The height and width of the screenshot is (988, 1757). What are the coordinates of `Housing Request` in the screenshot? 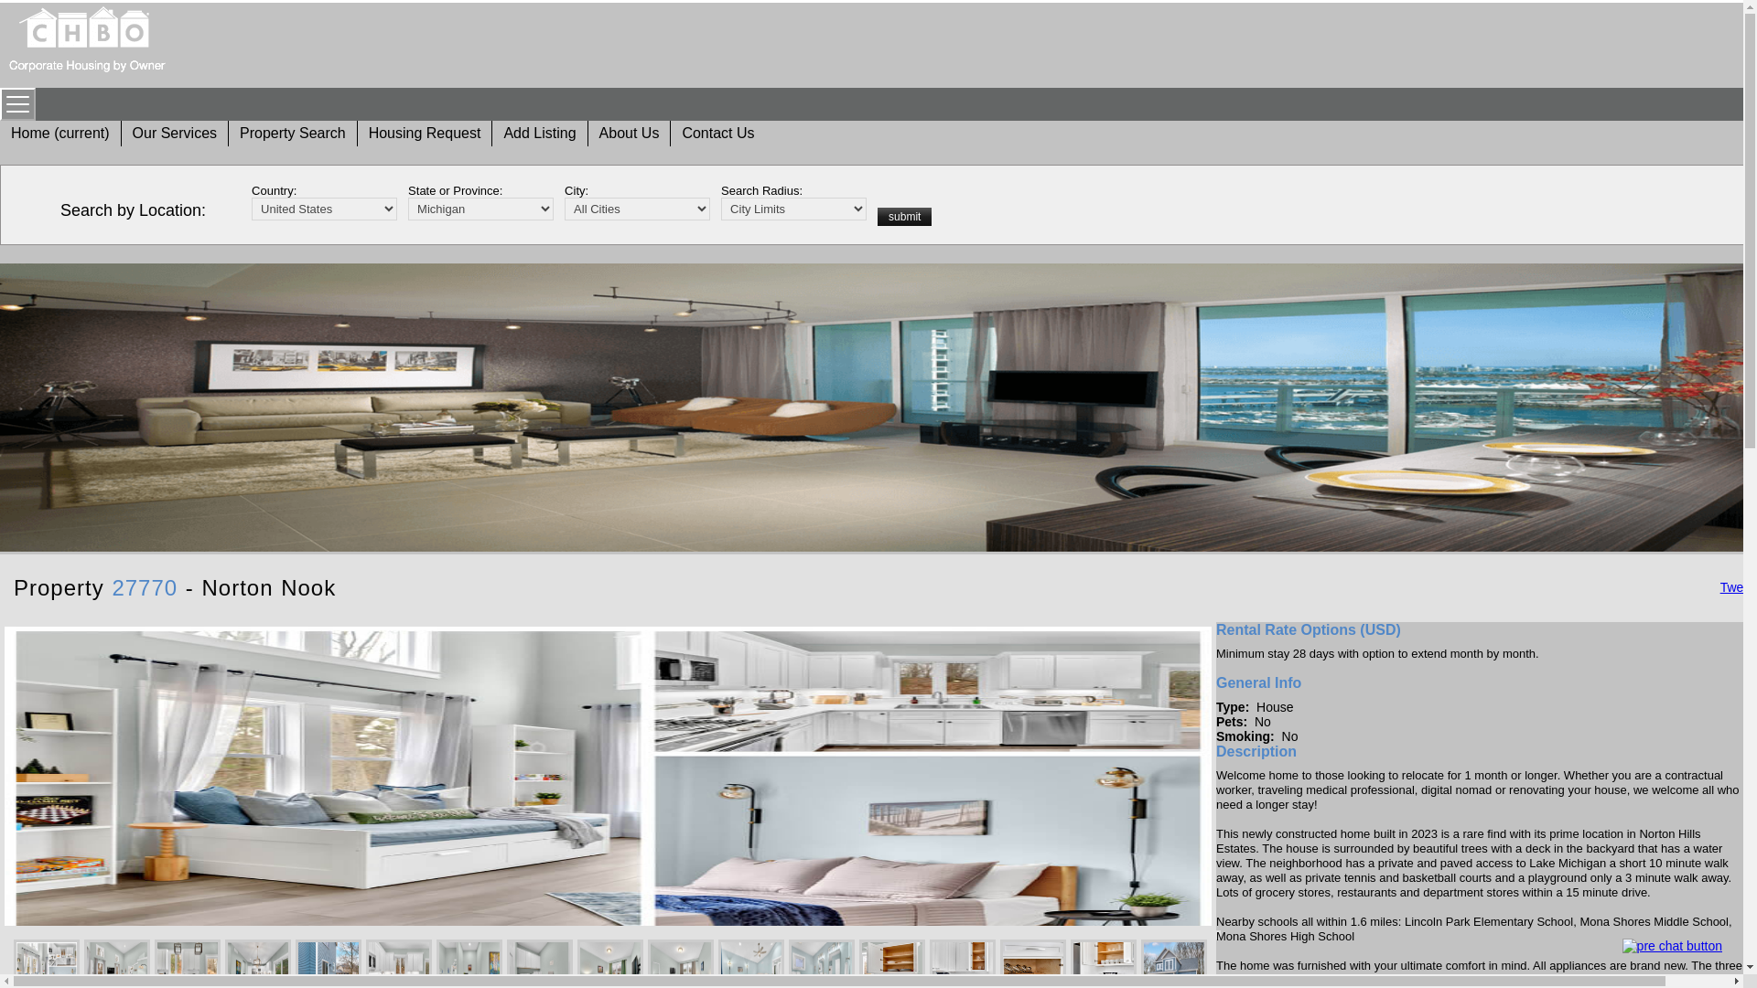 It's located at (425, 134).